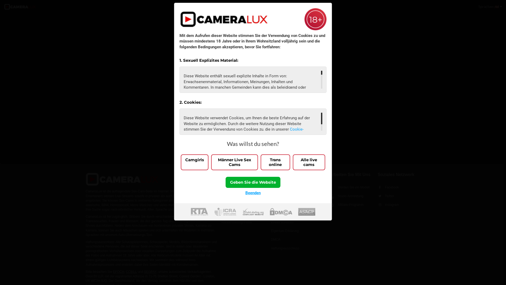 The image size is (506, 285). What do you see at coordinates (150, 272) in the screenshot?
I see `SEGPAY` at bounding box center [150, 272].